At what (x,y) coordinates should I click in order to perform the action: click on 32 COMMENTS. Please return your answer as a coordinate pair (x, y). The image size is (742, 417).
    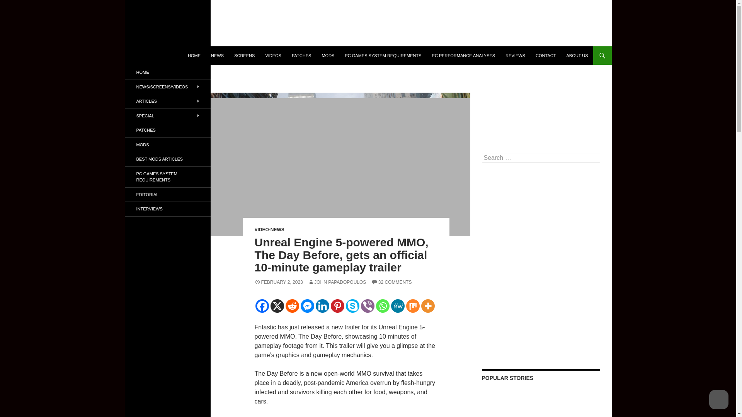
    Looking at the image, I should click on (391, 282).